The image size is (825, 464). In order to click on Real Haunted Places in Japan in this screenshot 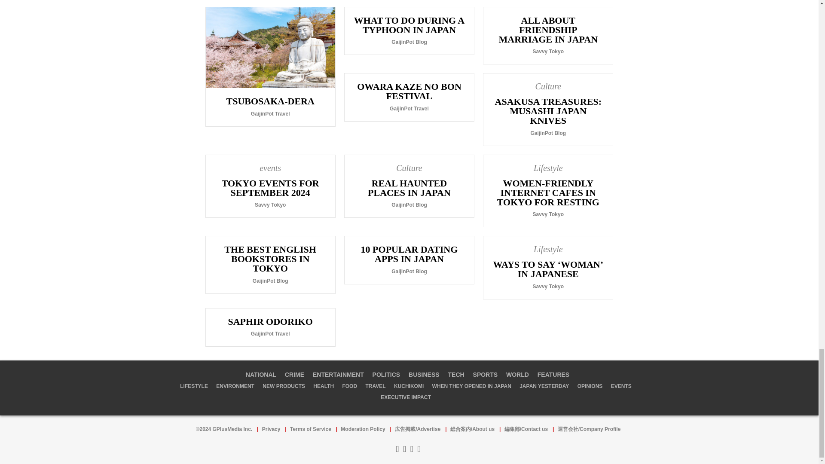, I will do `click(409, 186)`.